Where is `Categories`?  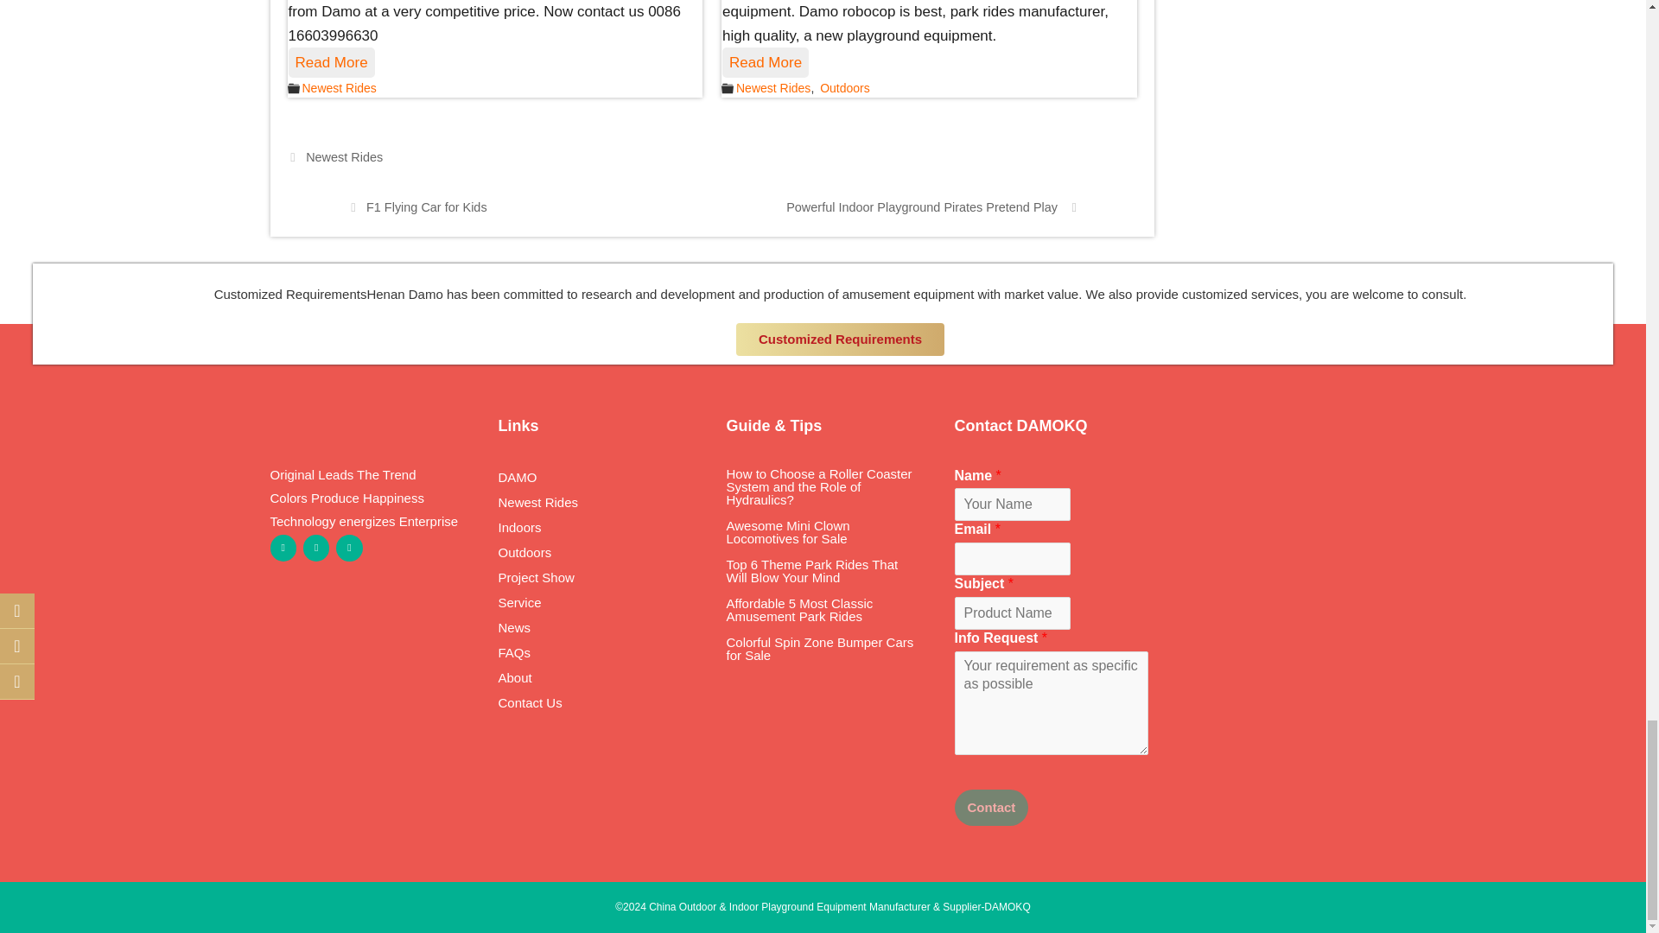
Categories is located at coordinates (728, 88).